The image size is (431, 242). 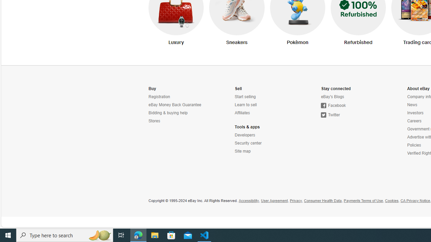 I want to click on Security center, so click(x=265, y=143).